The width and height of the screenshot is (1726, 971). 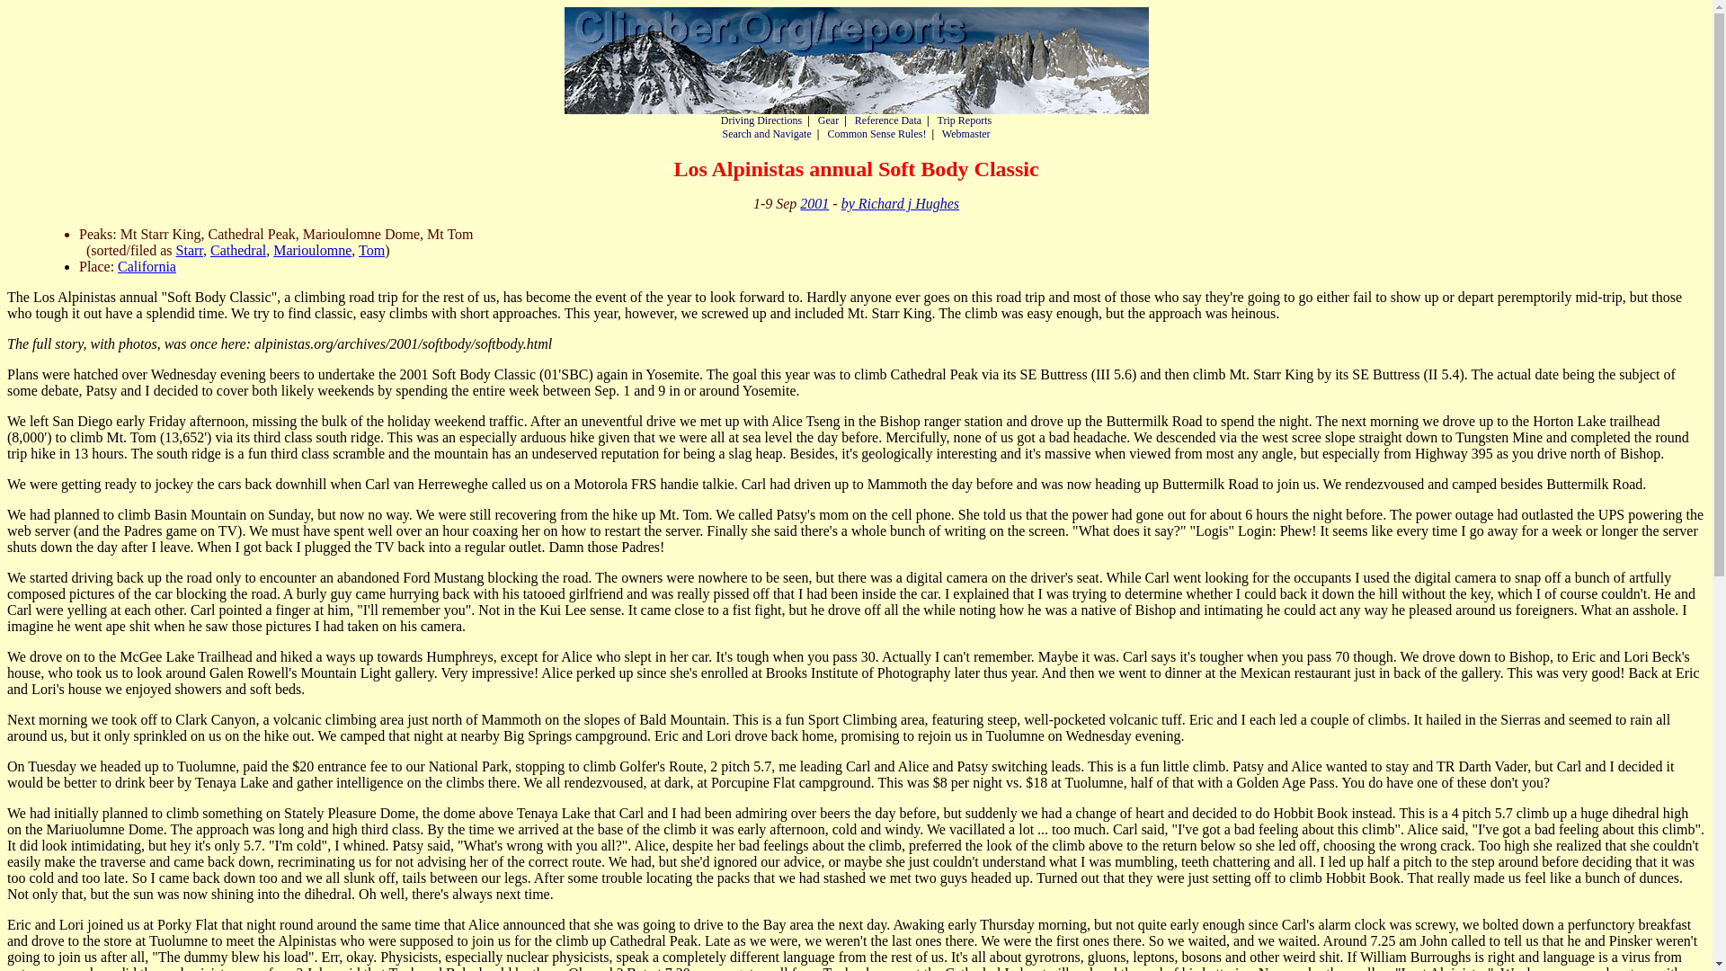 I want to click on Common Sense Rules!, so click(x=876, y=133).